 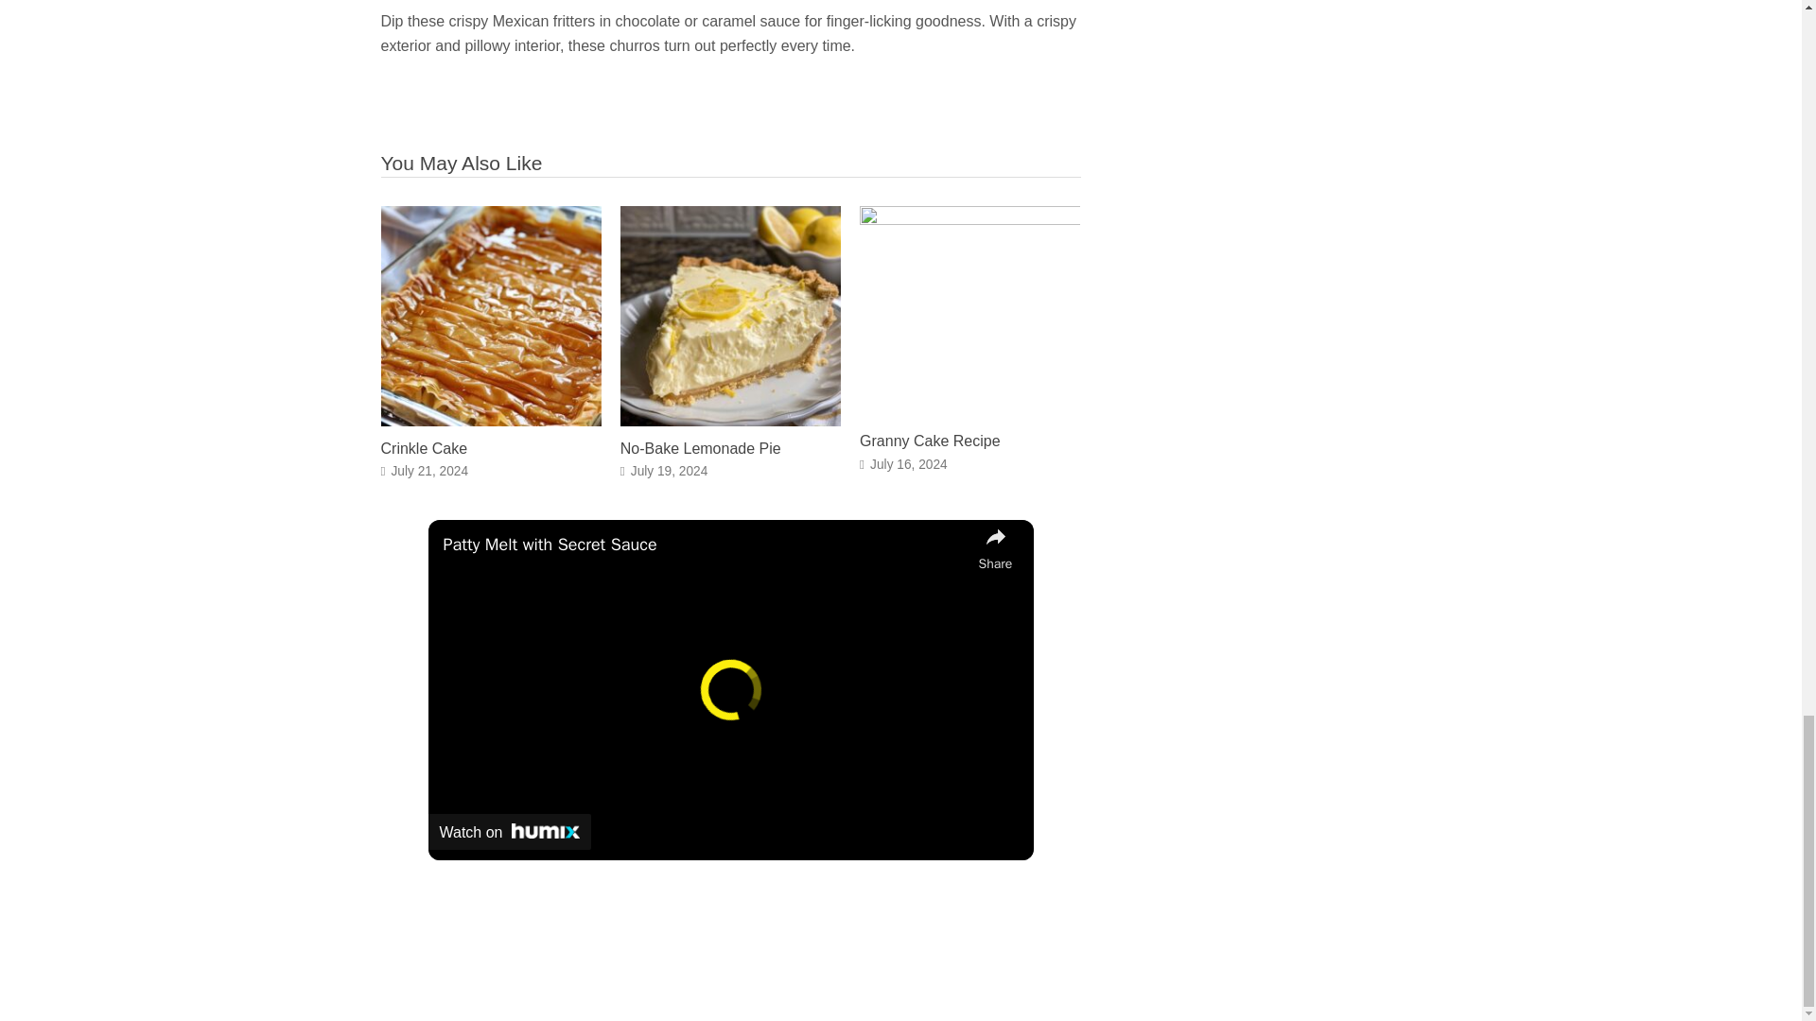 What do you see at coordinates (929, 441) in the screenshot?
I see `Granny Cake Recipe` at bounding box center [929, 441].